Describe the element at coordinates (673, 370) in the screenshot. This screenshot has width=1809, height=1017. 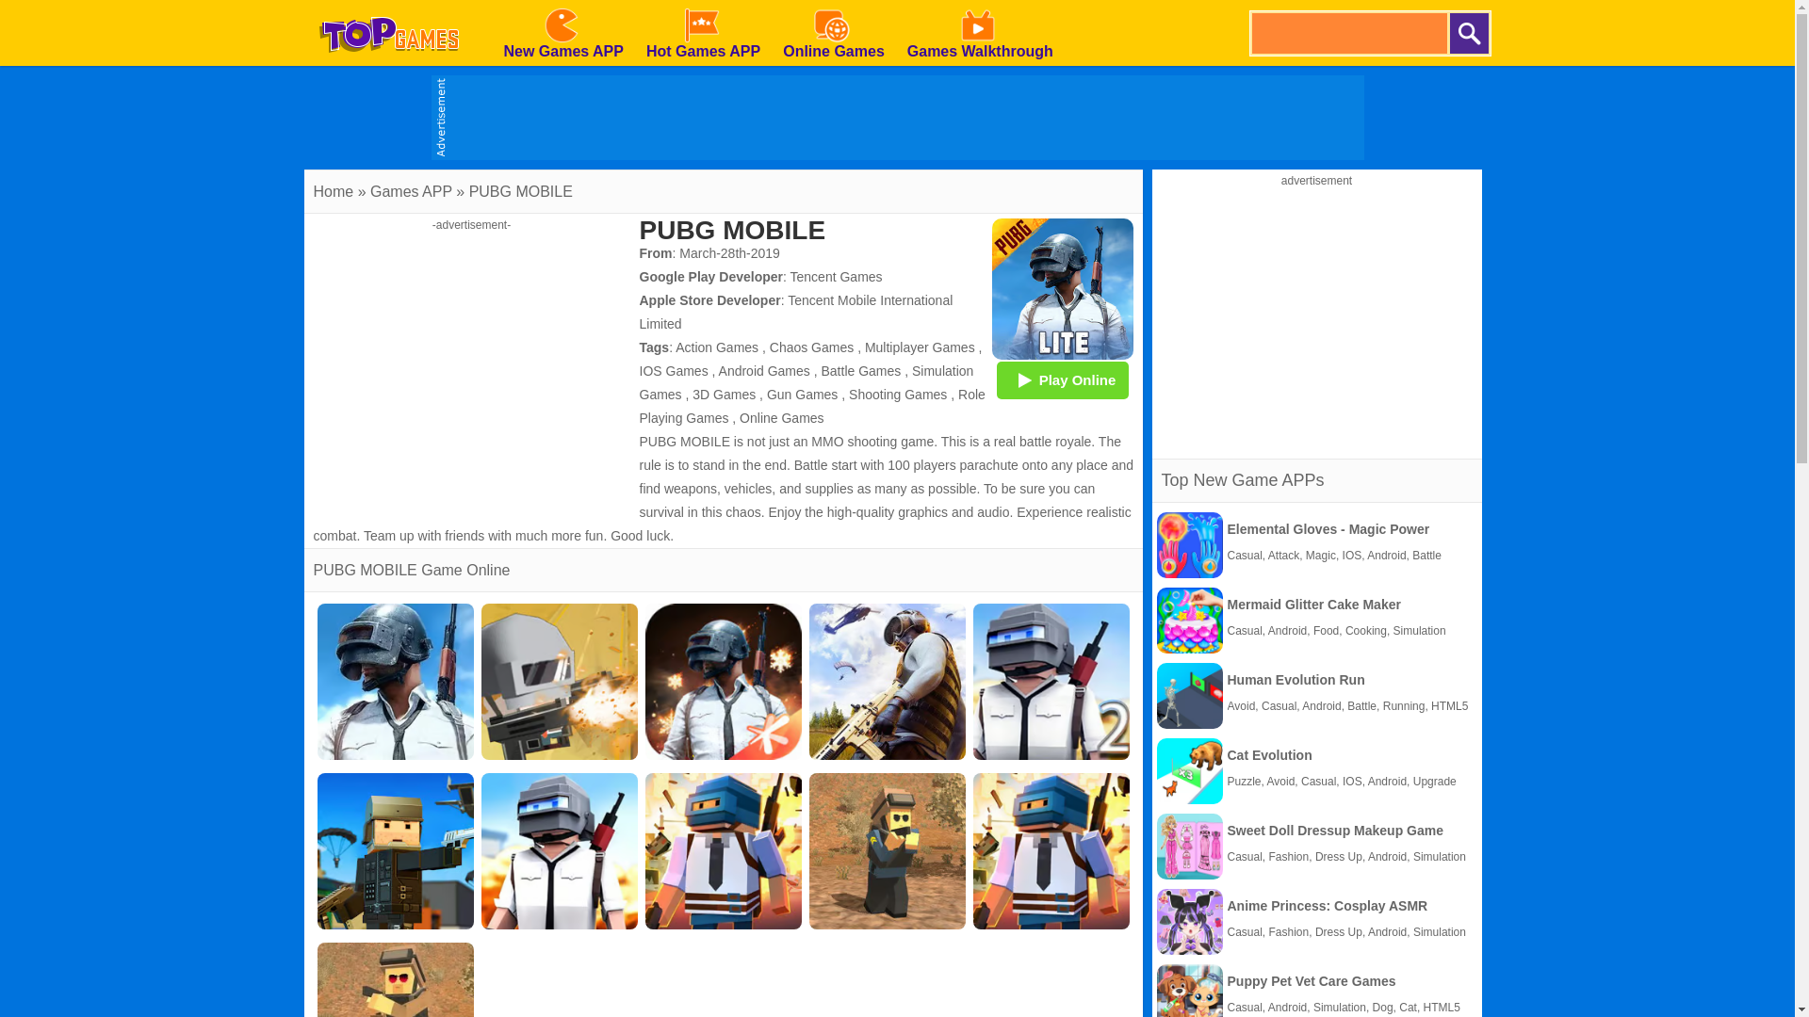
I see `IOS Games` at that location.